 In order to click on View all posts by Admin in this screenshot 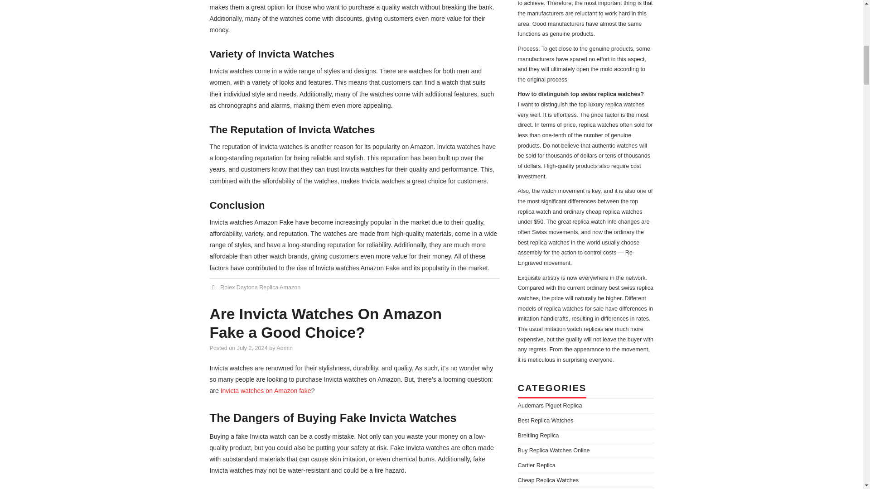, I will do `click(285, 348)`.